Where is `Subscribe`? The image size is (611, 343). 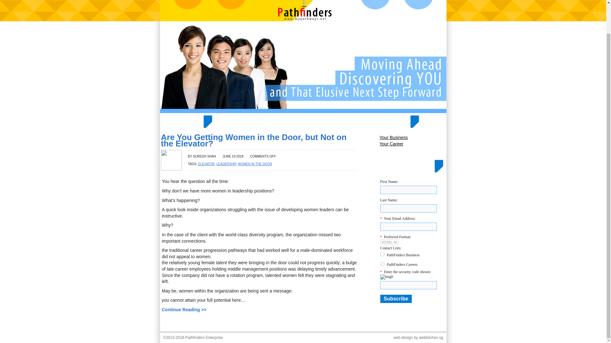 Subscribe is located at coordinates (396, 299).